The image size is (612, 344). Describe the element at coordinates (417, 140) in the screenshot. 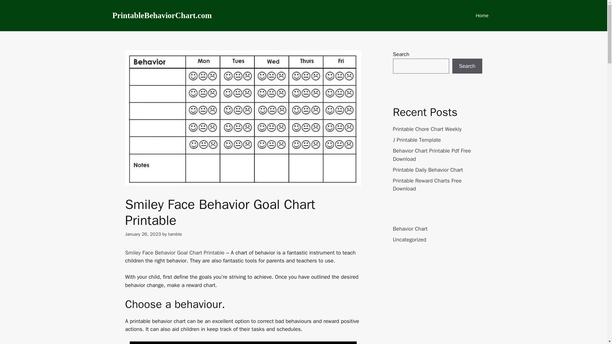

I see `J Printable Template` at that location.